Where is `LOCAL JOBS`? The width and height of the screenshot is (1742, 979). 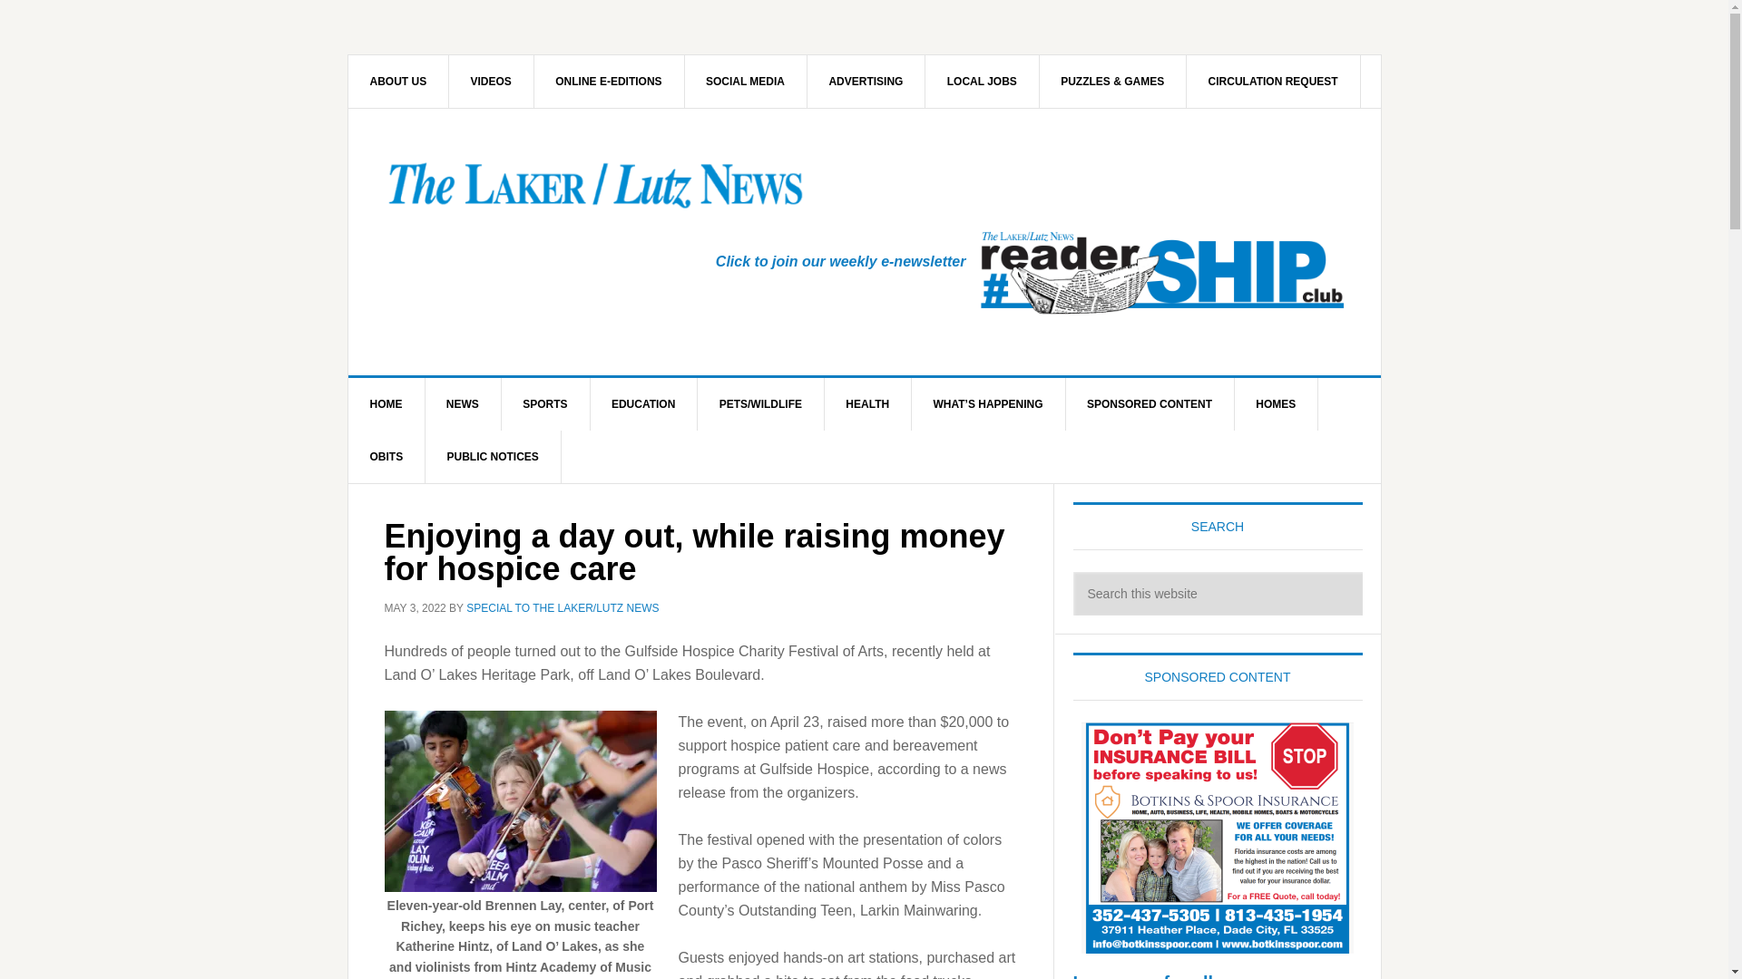
LOCAL JOBS is located at coordinates (982, 81).